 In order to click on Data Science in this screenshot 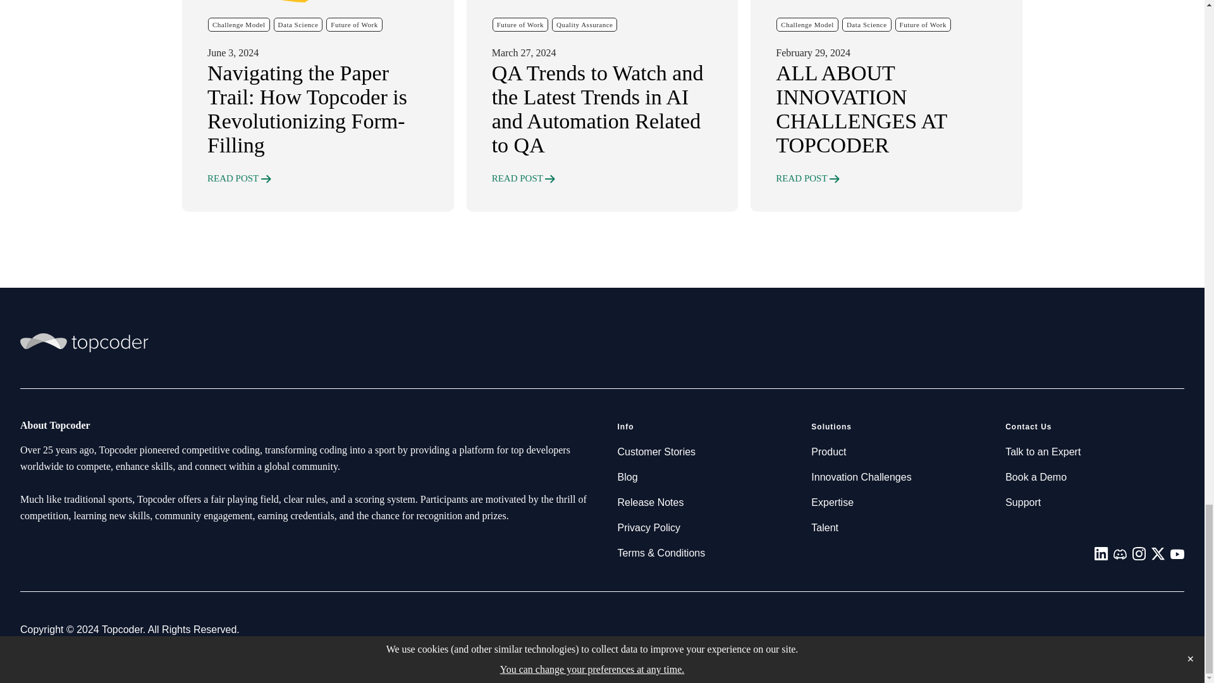, I will do `click(866, 24)`.